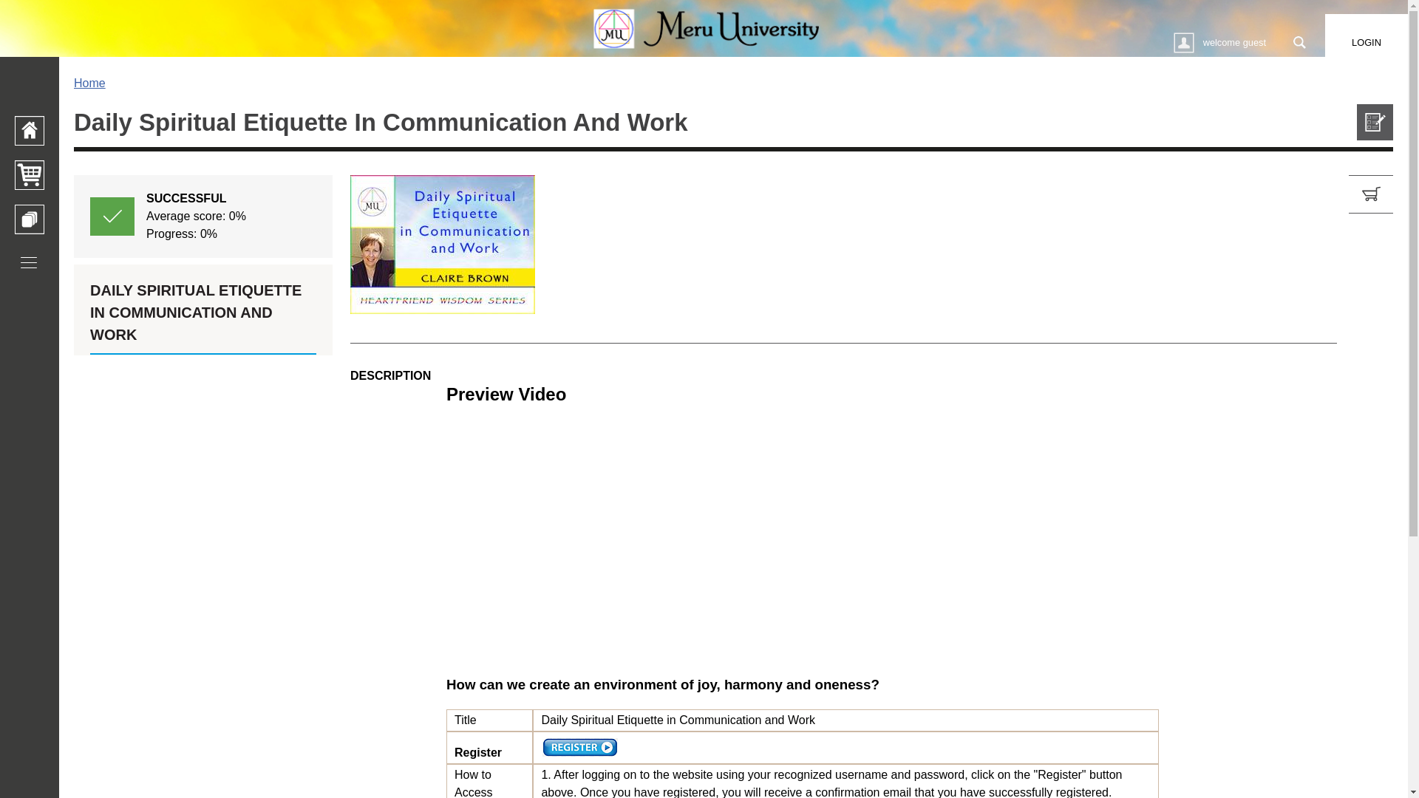  Describe the element at coordinates (29, 219) in the screenshot. I see `Available Courses` at that location.